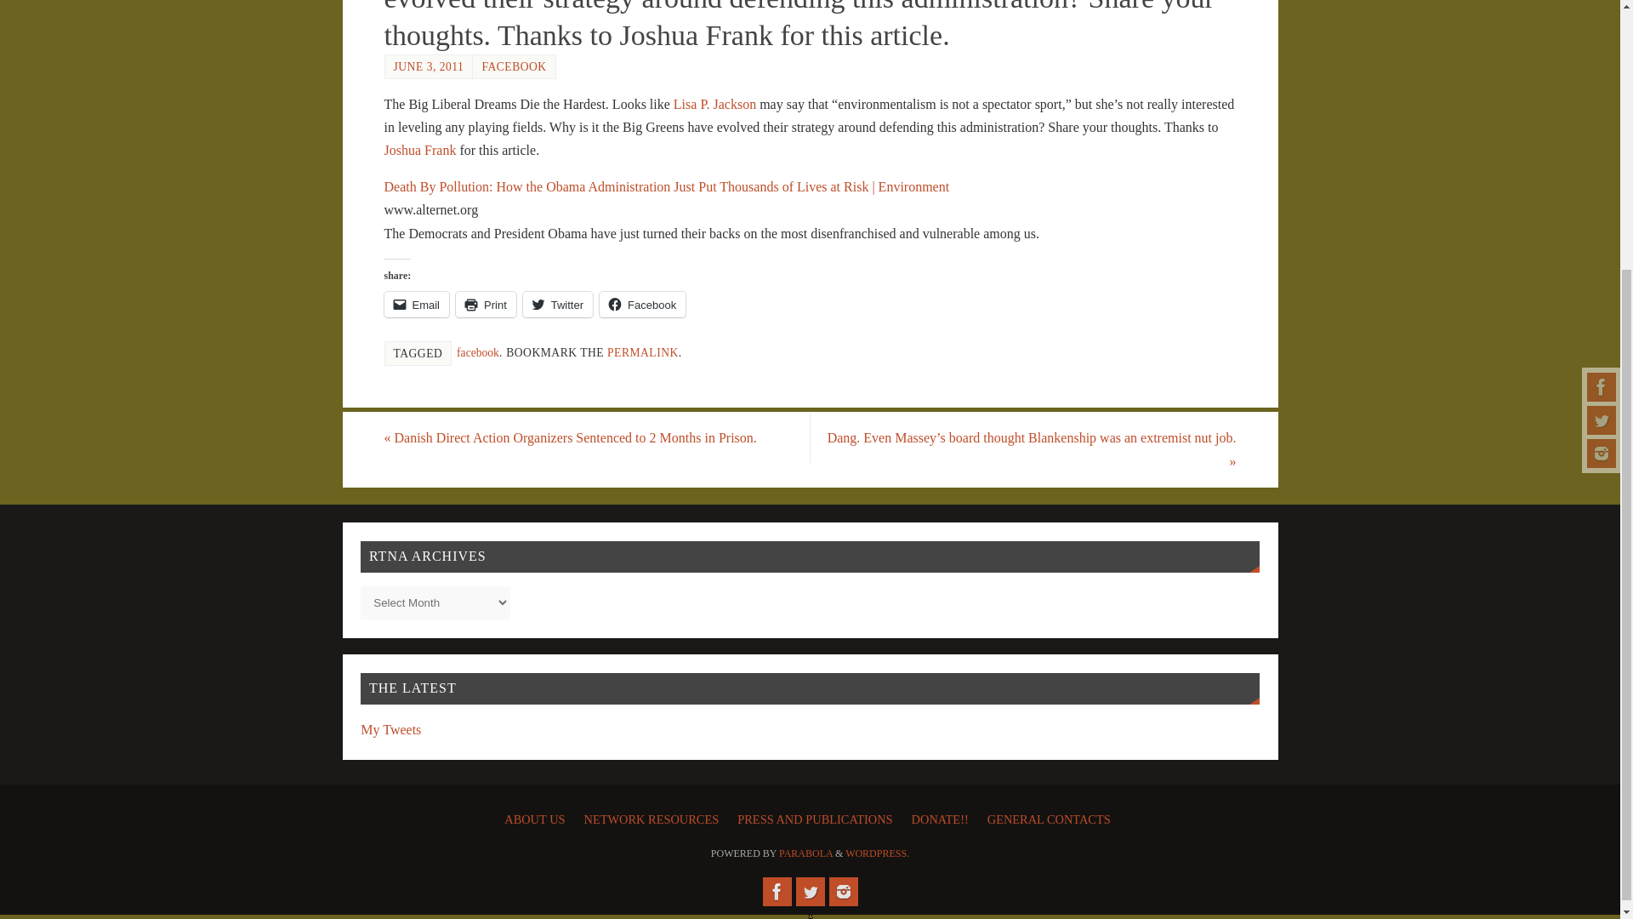 The height and width of the screenshot is (919, 1633). Describe the element at coordinates (810, 892) in the screenshot. I see `Twitter` at that location.